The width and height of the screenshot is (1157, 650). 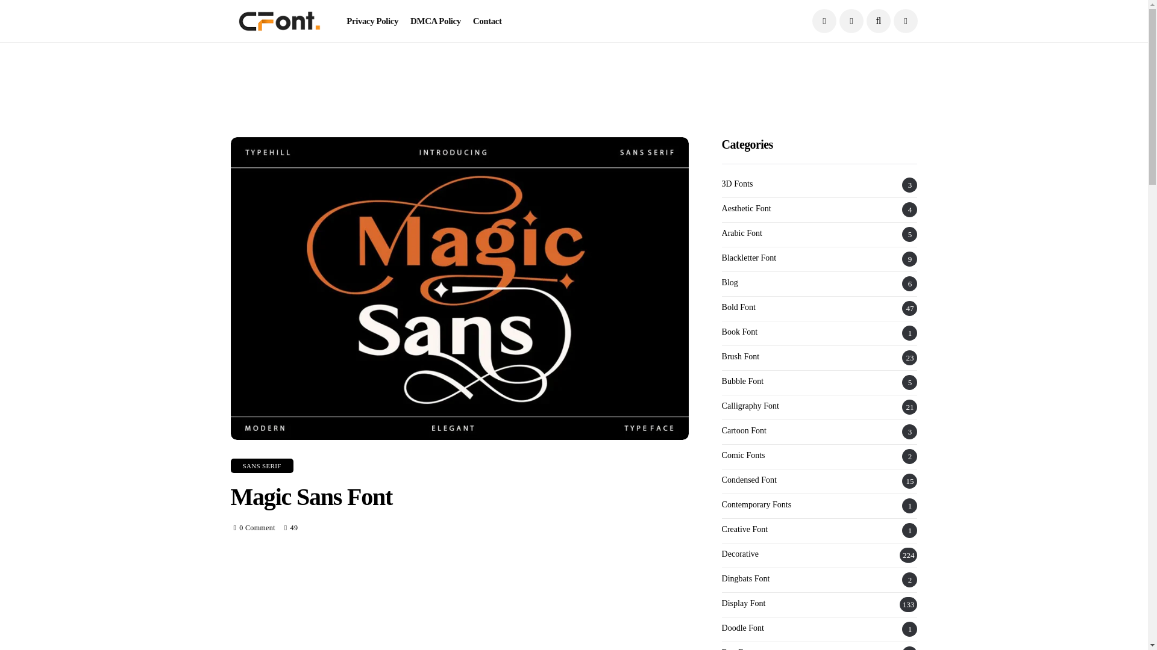 I want to click on SANS SERIF, so click(x=262, y=466).